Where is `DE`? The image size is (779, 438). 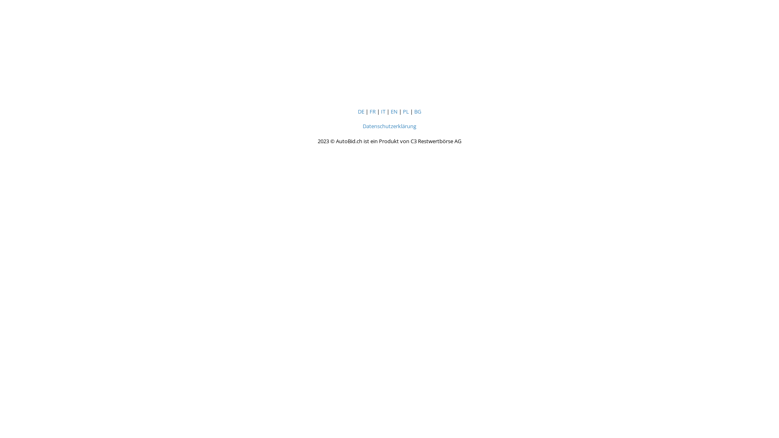
DE is located at coordinates (361, 112).